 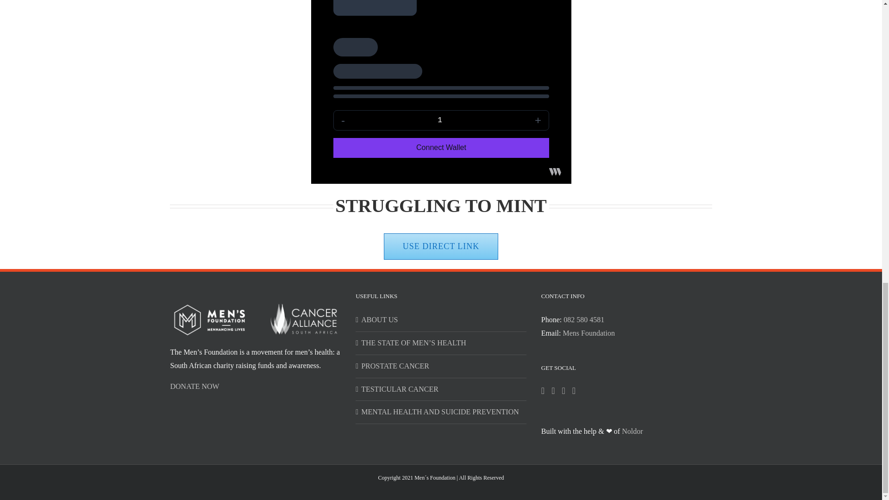 What do you see at coordinates (441, 246) in the screenshot?
I see `USE DIRECT LINK` at bounding box center [441, 246].